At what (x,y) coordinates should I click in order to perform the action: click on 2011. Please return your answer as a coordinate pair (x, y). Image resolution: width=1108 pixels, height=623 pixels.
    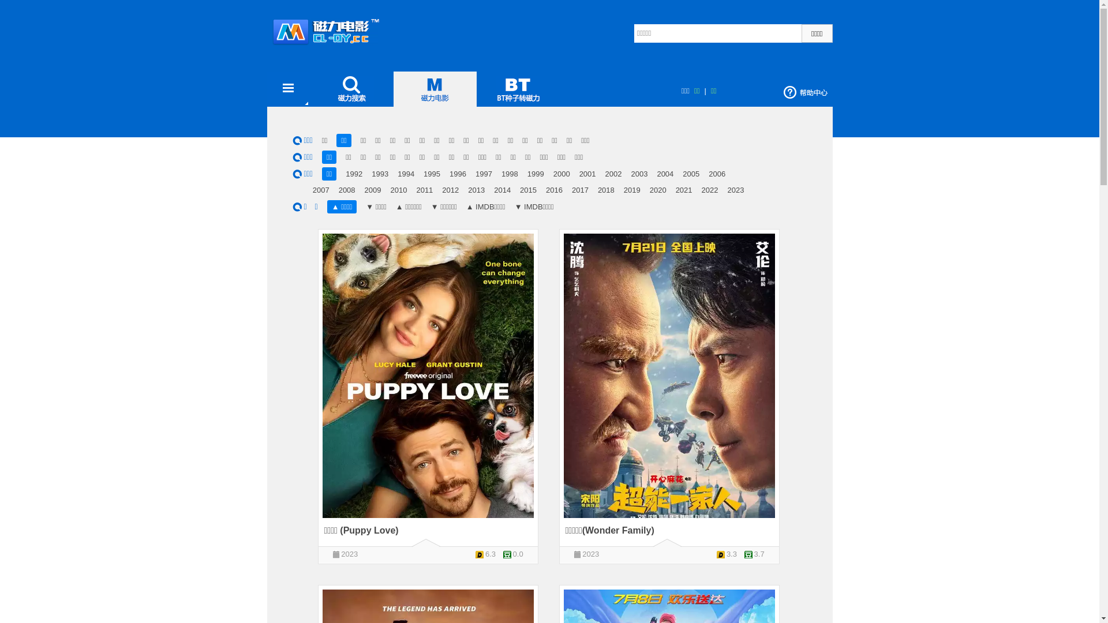
    Looking at the image, I should click on (425, 190).